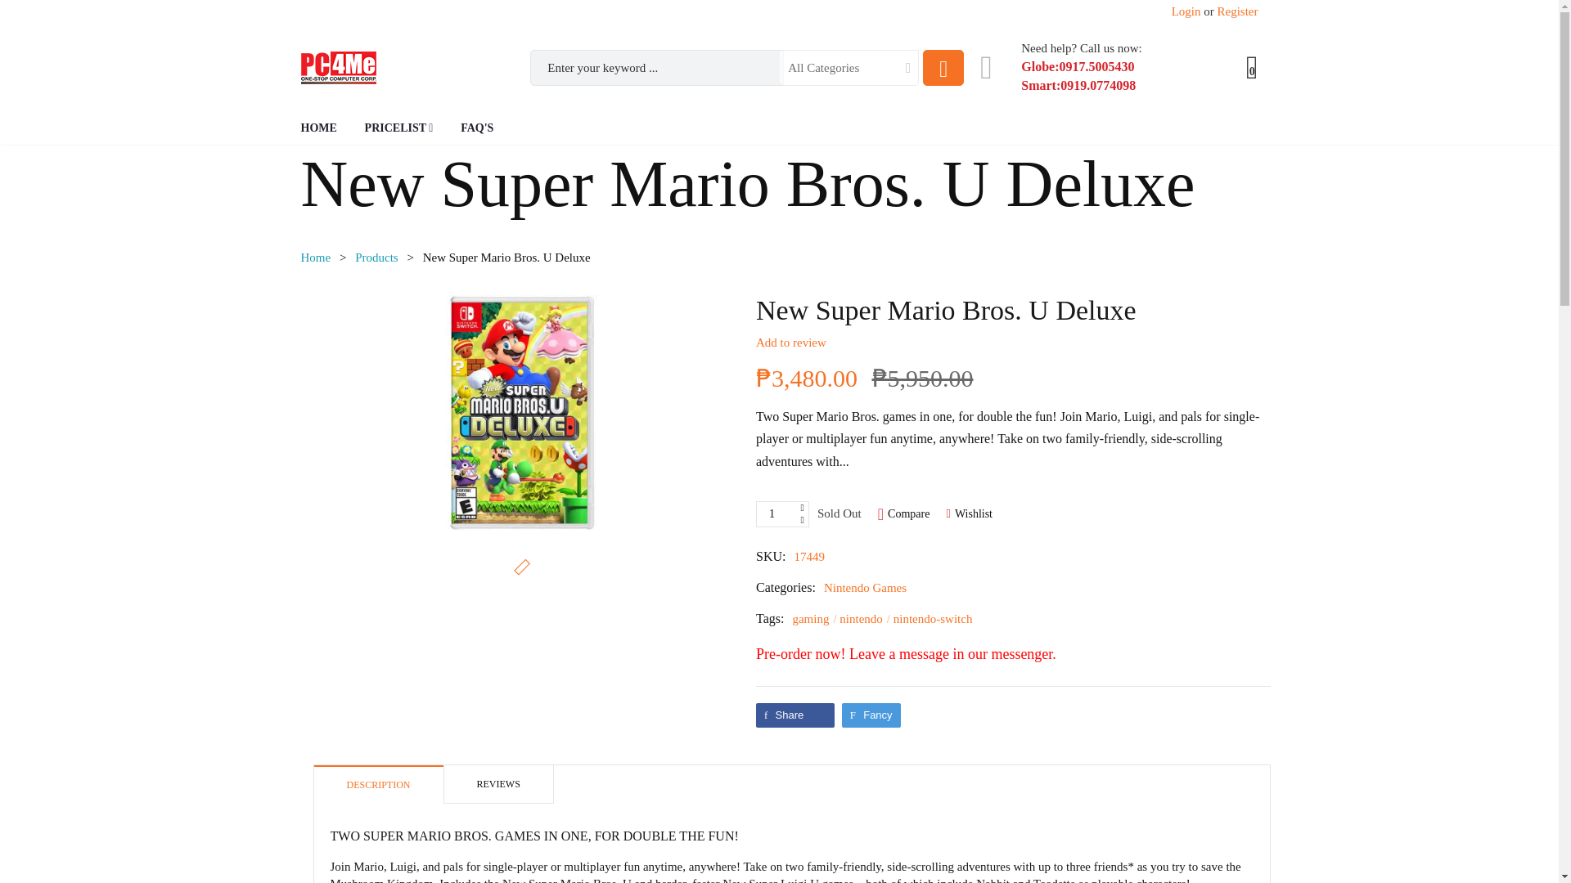  What do you see at coordinates (969, 513) in the screenshot?
I see `Add To Wishlist` at bounding box center [969, 513].